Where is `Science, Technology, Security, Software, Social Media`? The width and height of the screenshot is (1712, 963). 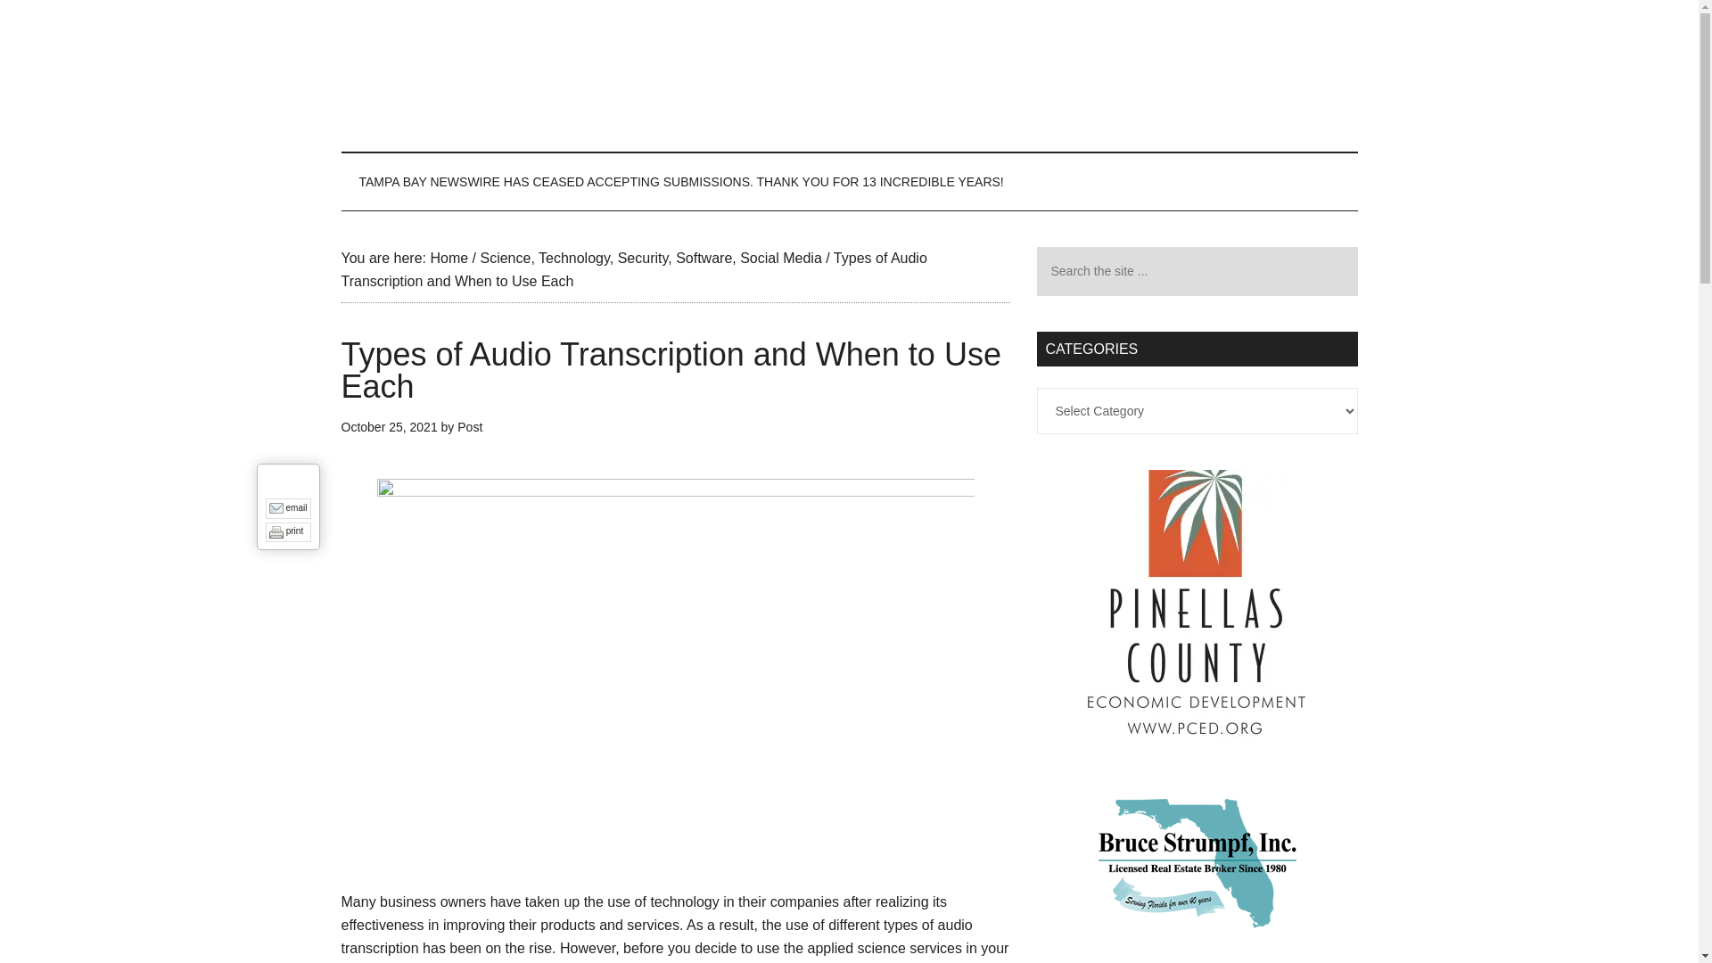
Science, Technology, Security, Software, Social Media is located at coordinates (650, 258).